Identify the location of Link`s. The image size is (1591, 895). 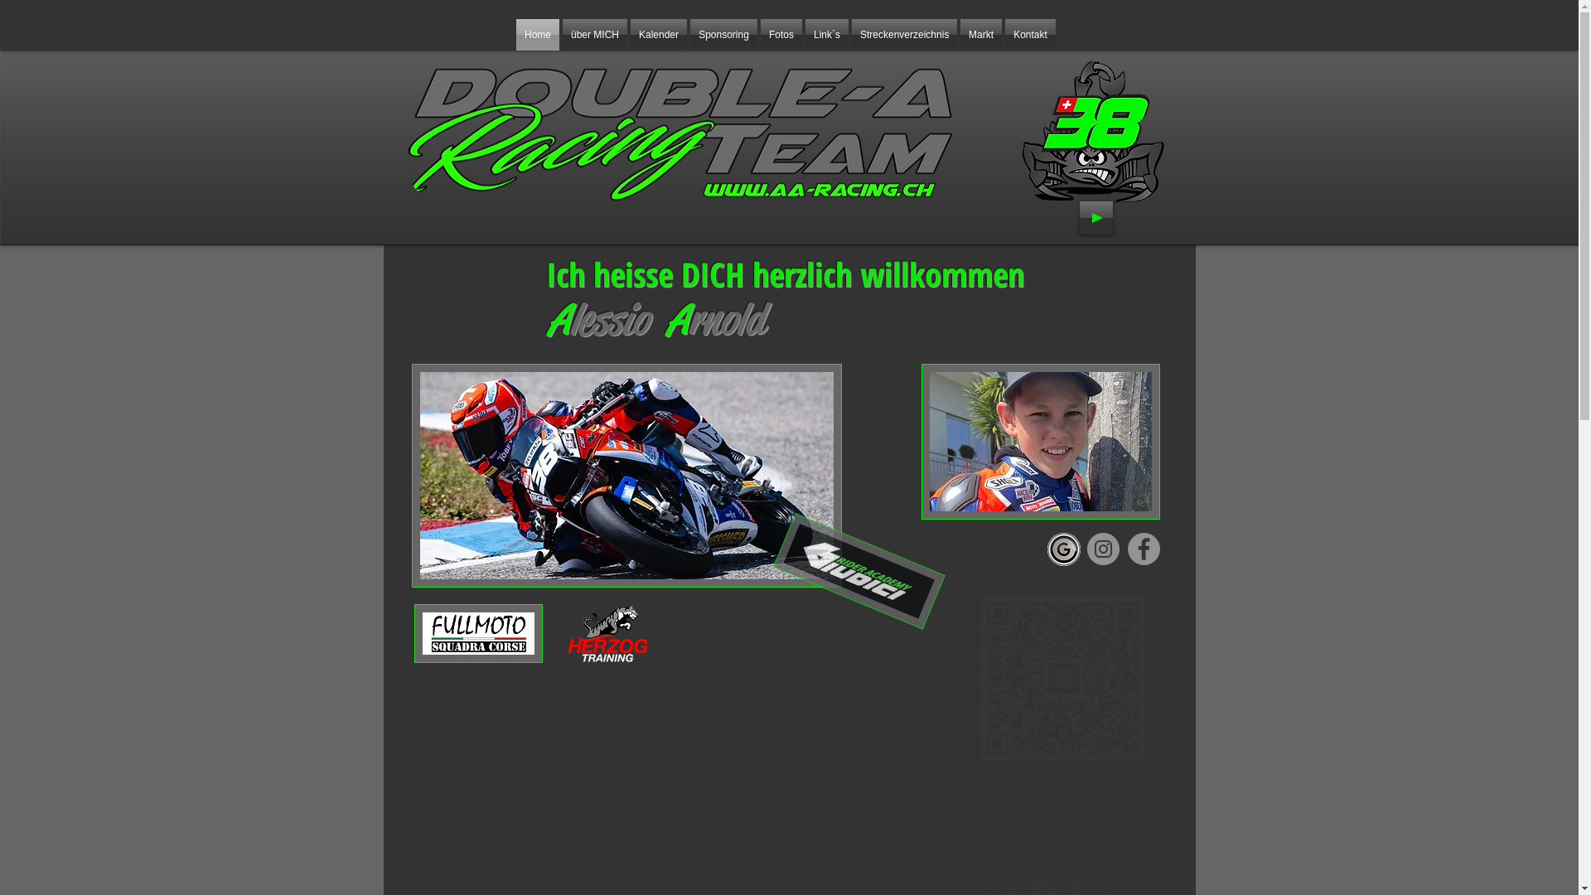
(827, 35).